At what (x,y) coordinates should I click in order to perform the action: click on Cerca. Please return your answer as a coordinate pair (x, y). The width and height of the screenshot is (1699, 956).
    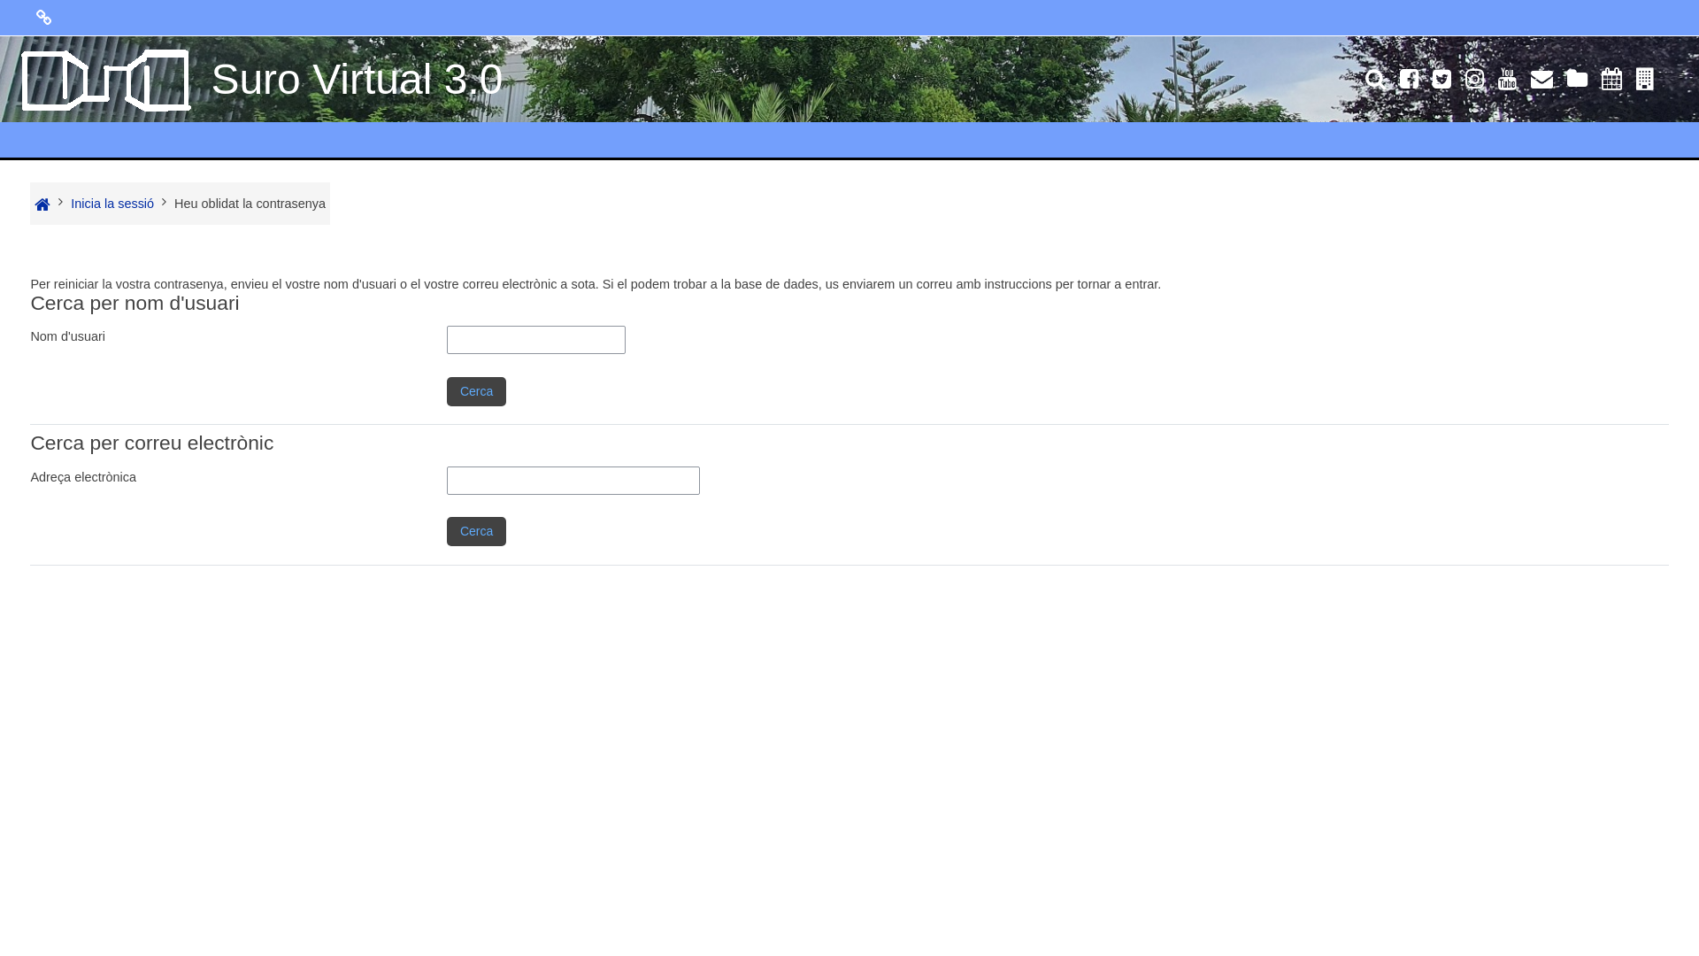
    Looking at the image, I should click on (476, 391).